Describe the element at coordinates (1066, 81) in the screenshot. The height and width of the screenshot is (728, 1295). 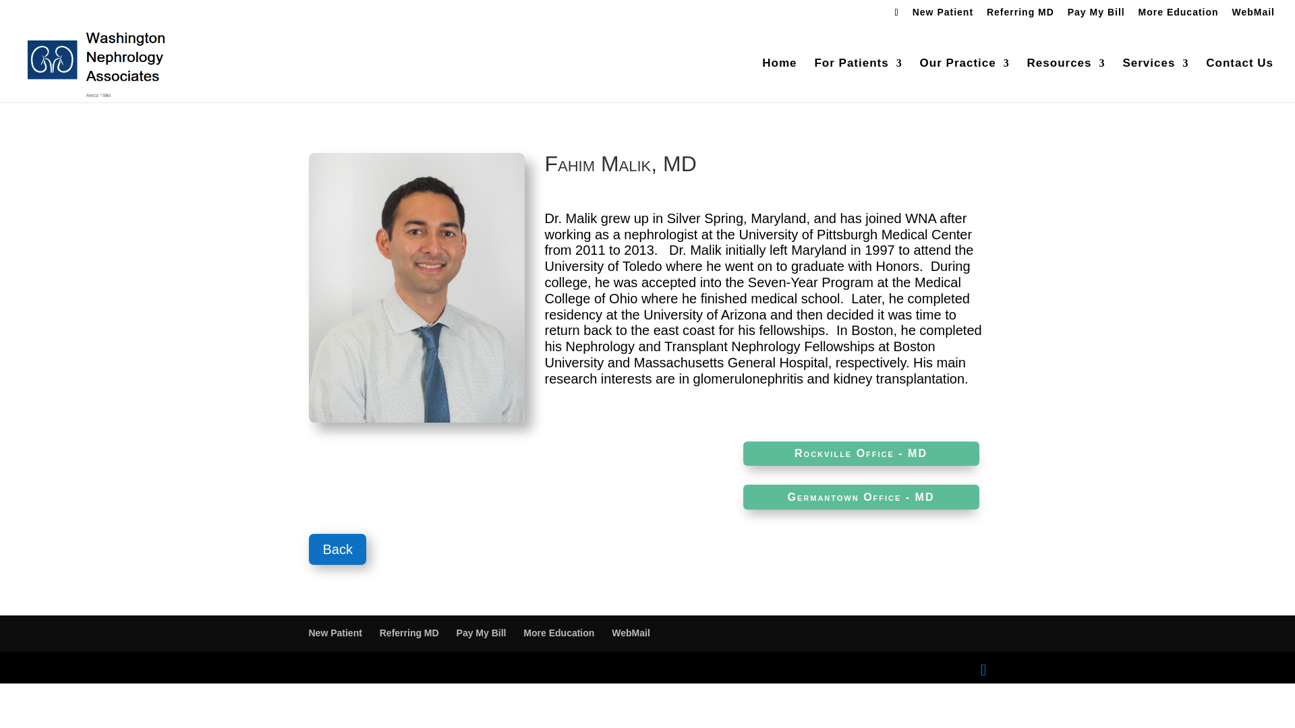
I see `Resources` at that location.